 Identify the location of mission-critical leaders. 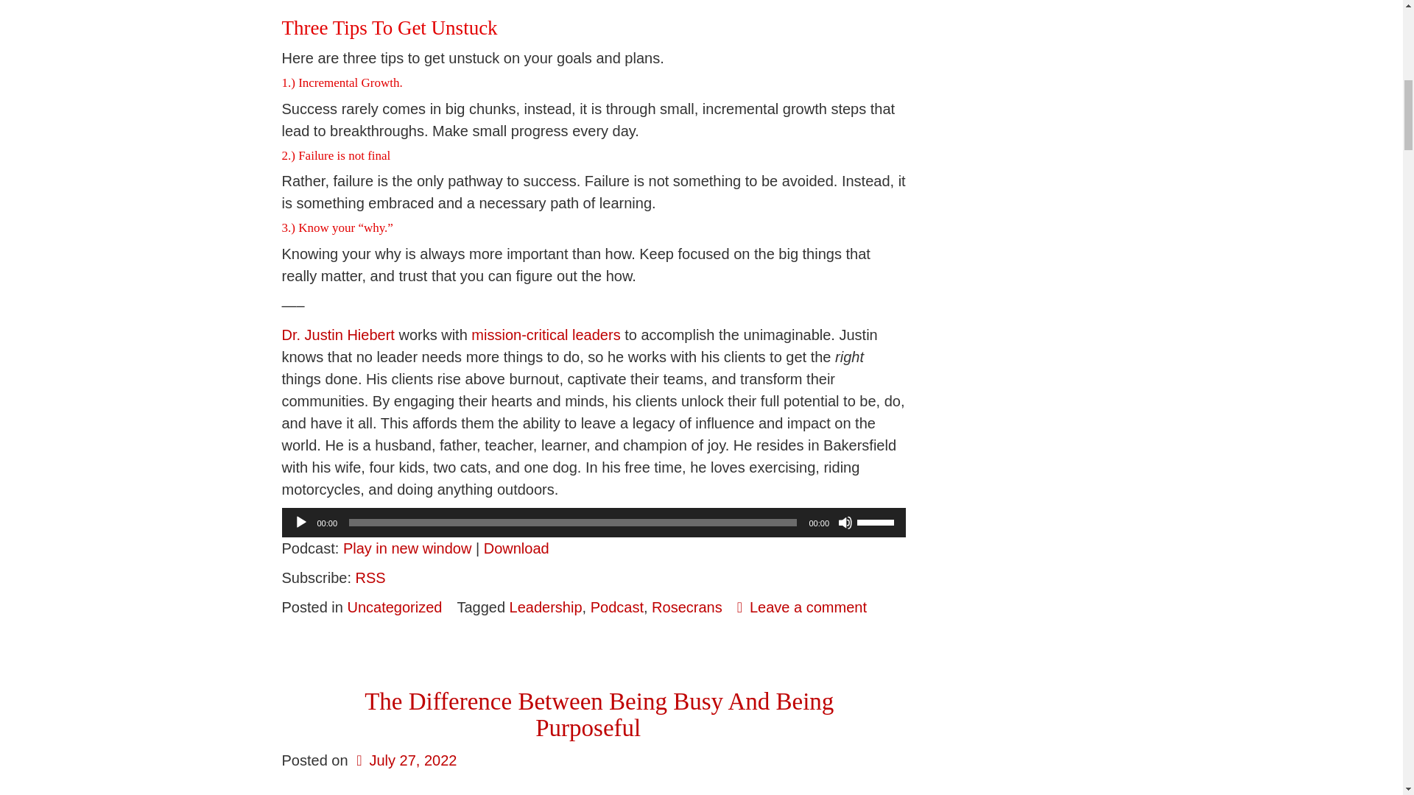
(545, 334).